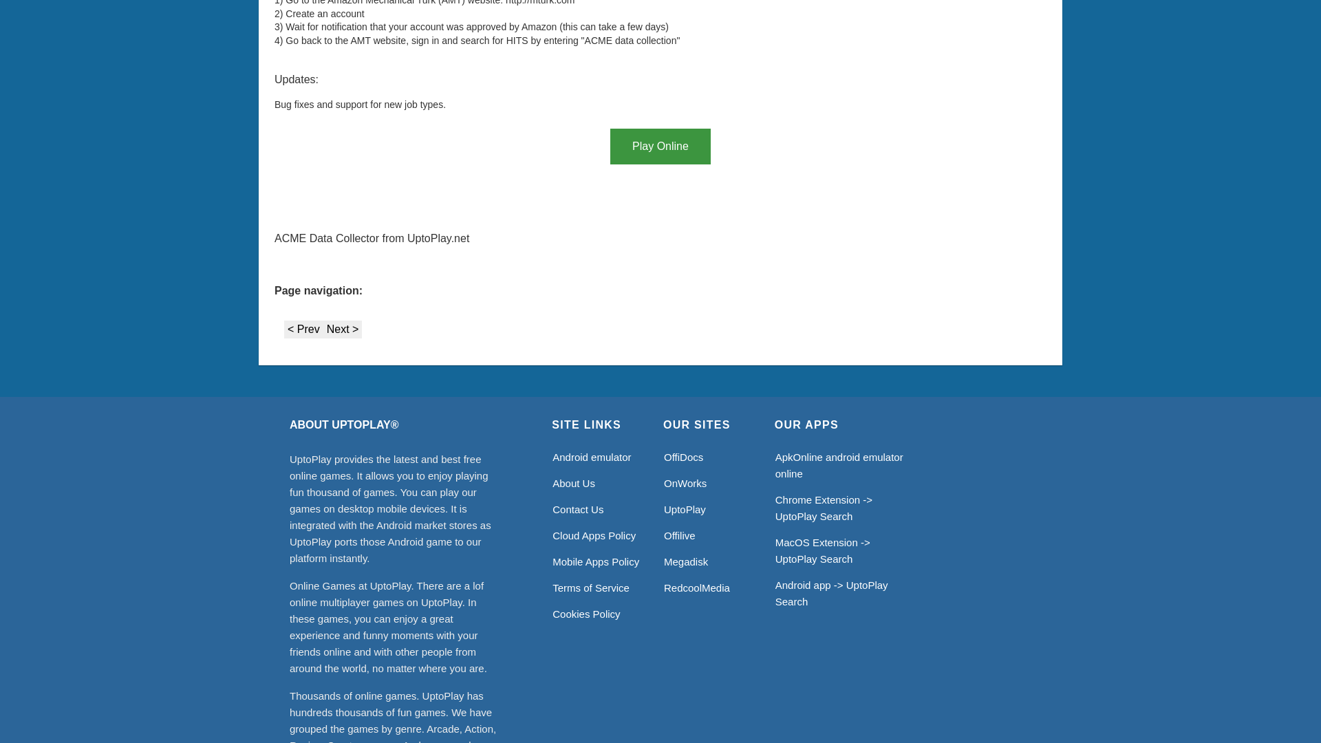  I want to click on Android emulator, so click(592, 457).